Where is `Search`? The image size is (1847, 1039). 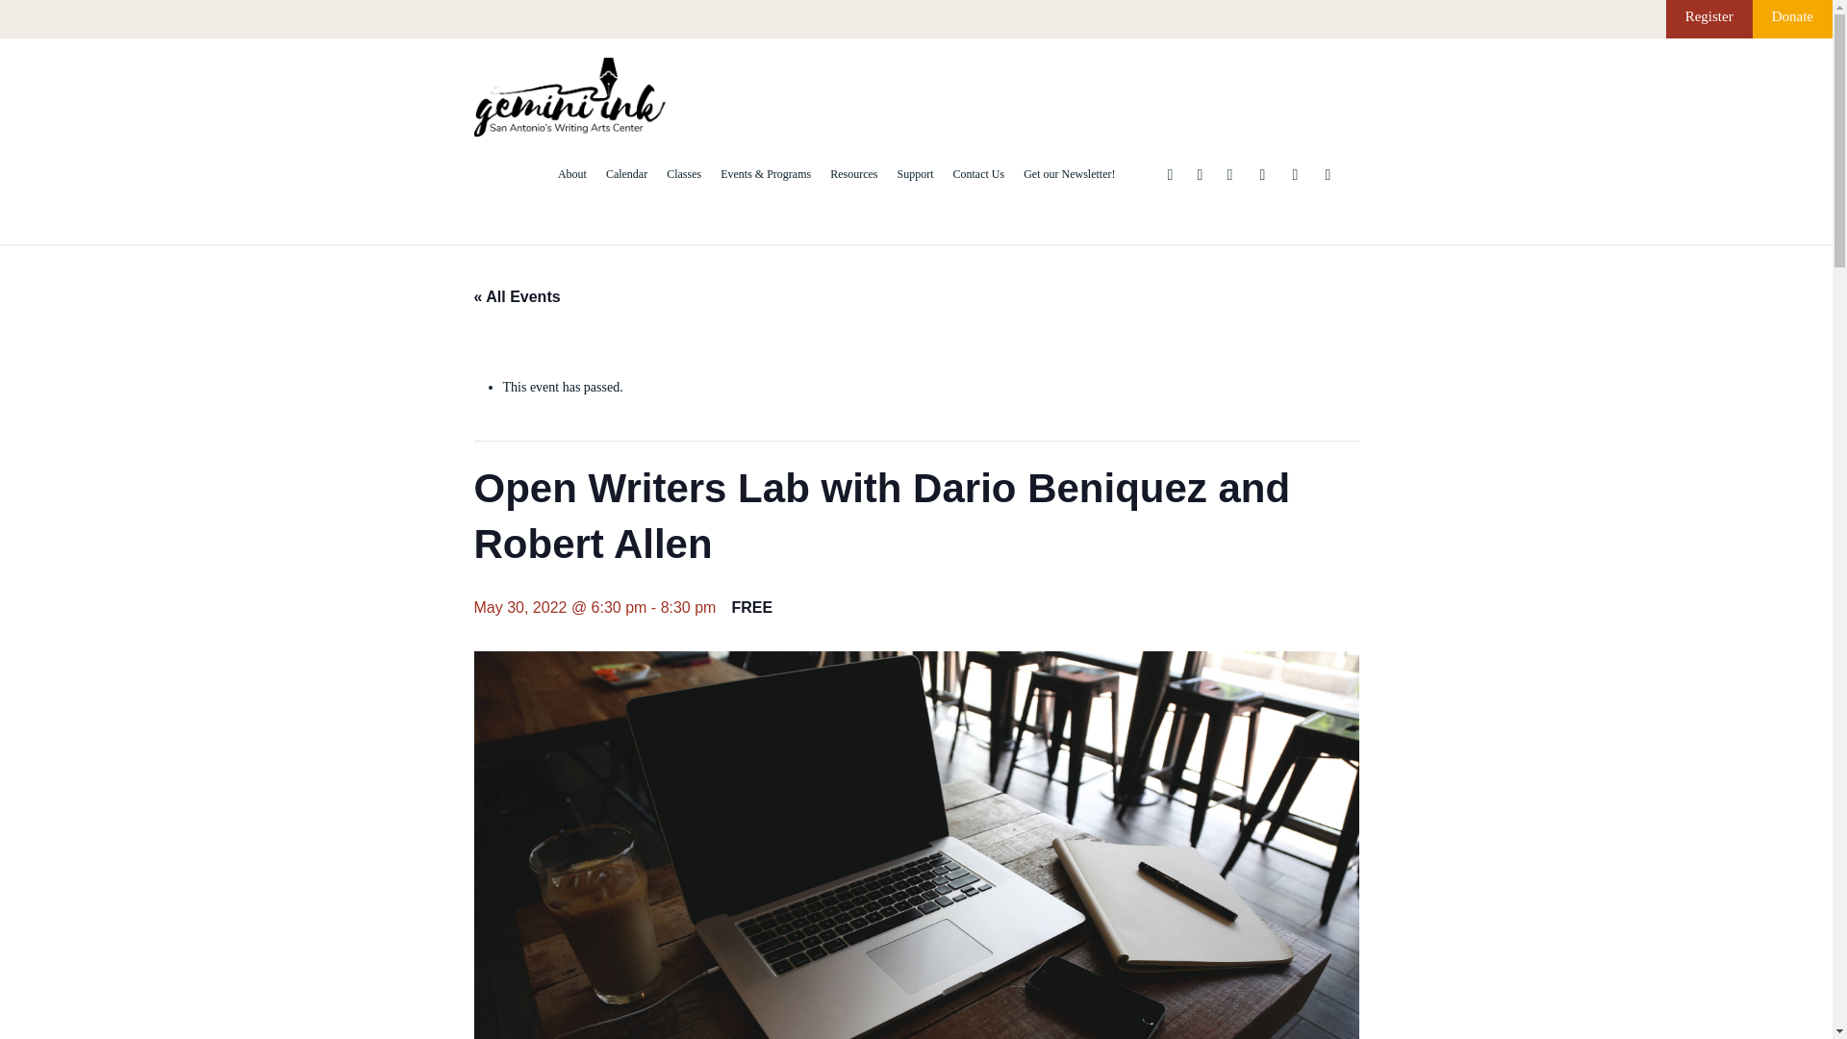
Search is located at coordinates (723, 570).